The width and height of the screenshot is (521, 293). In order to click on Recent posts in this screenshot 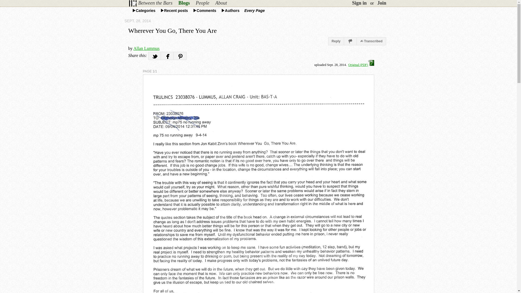, I will do `click(176, 11)`.